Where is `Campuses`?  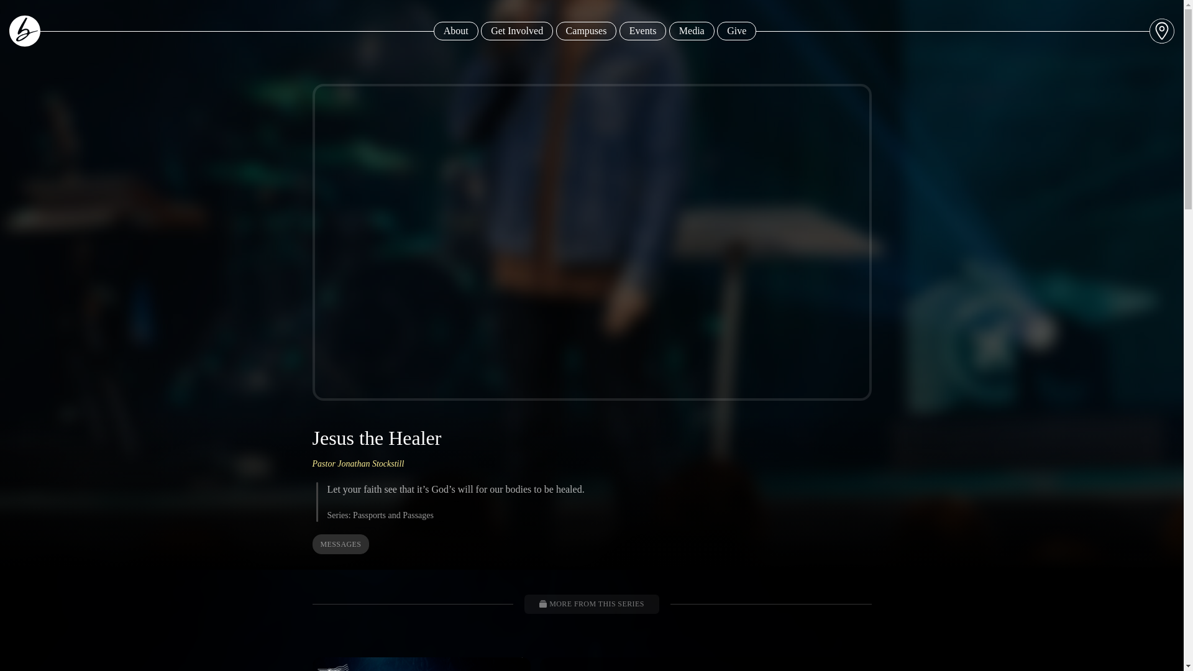 Campuses is located at coordinates (736, 30).